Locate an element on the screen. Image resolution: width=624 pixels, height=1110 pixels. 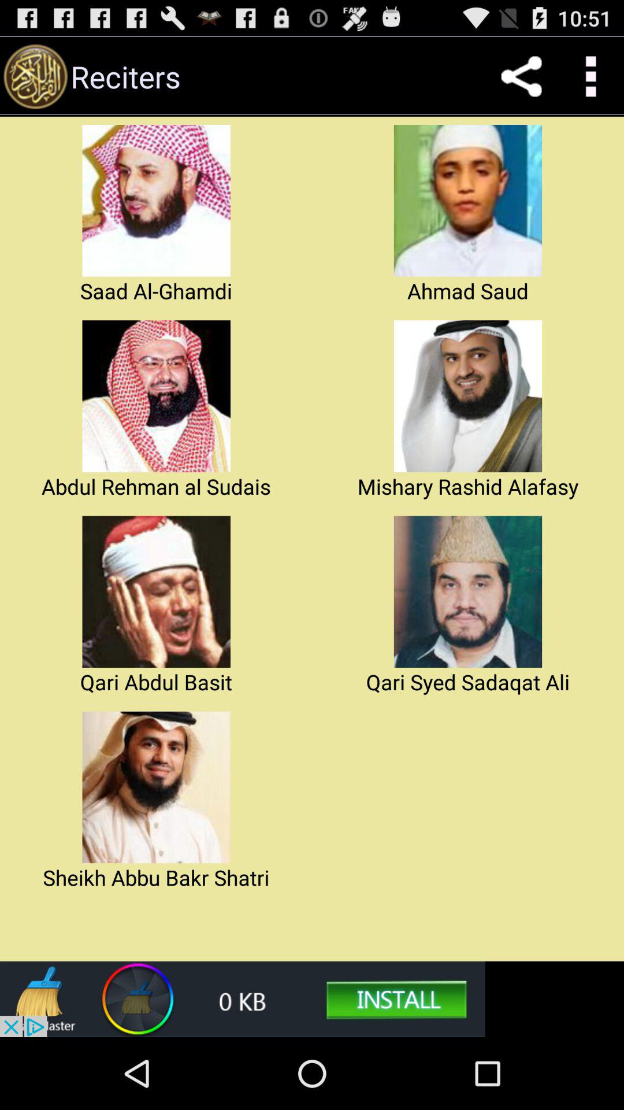
sharing files is located at coordinates (521, 76).